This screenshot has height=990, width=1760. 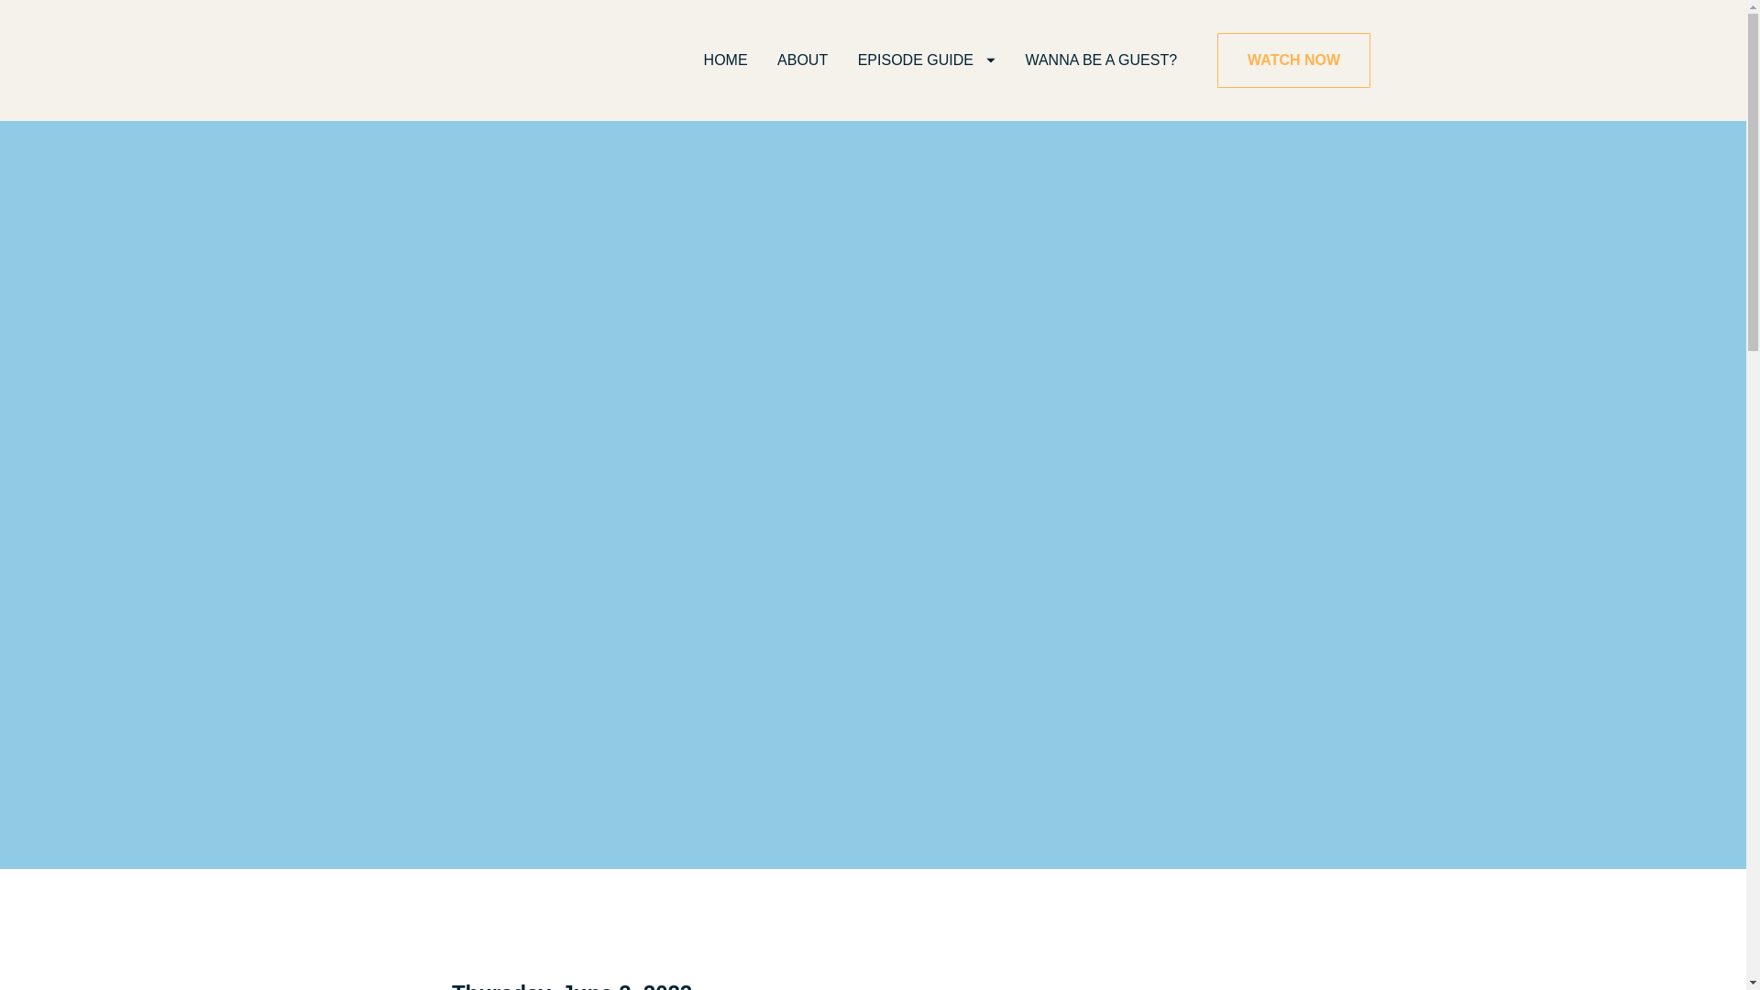 What do you see at coordinates (1294, 60) in the screenshot?
I see `WATCH NOW` at bounding box center [1294, 60].